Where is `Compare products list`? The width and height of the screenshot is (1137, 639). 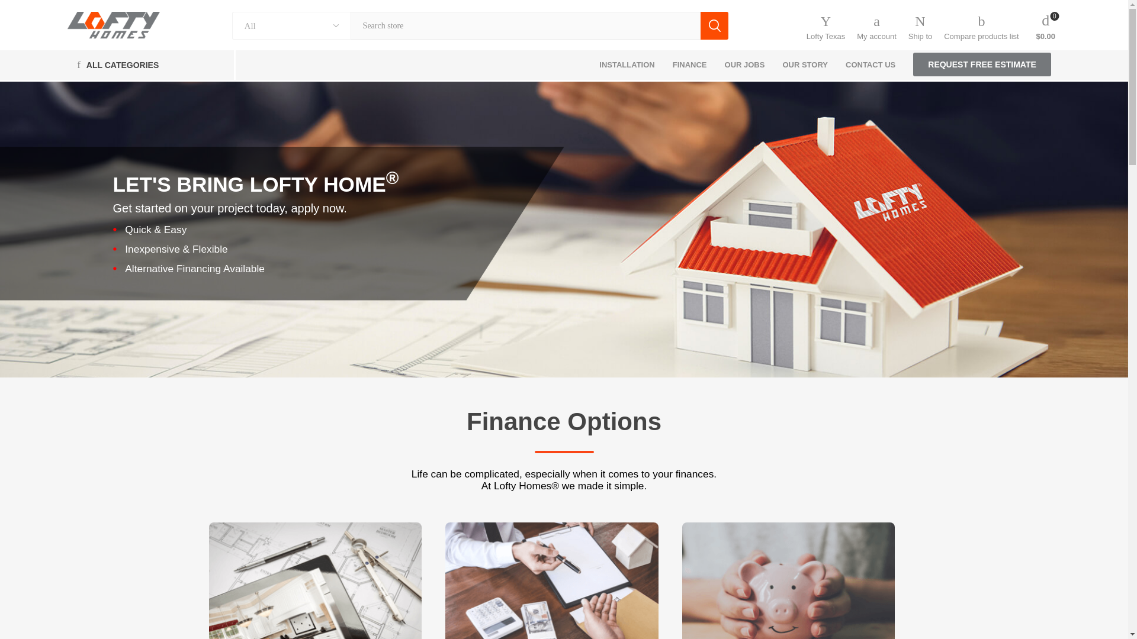
Compare products list is located at coordinates (981, 27).